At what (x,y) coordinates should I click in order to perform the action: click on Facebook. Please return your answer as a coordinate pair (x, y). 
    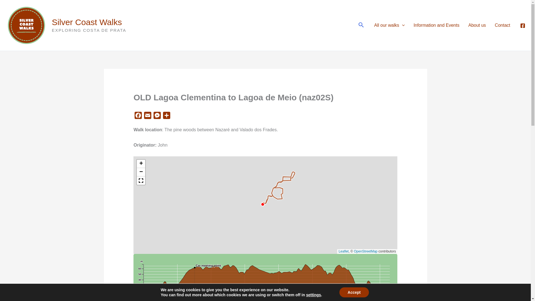
    Looking at the image, I should click on (138, 116).